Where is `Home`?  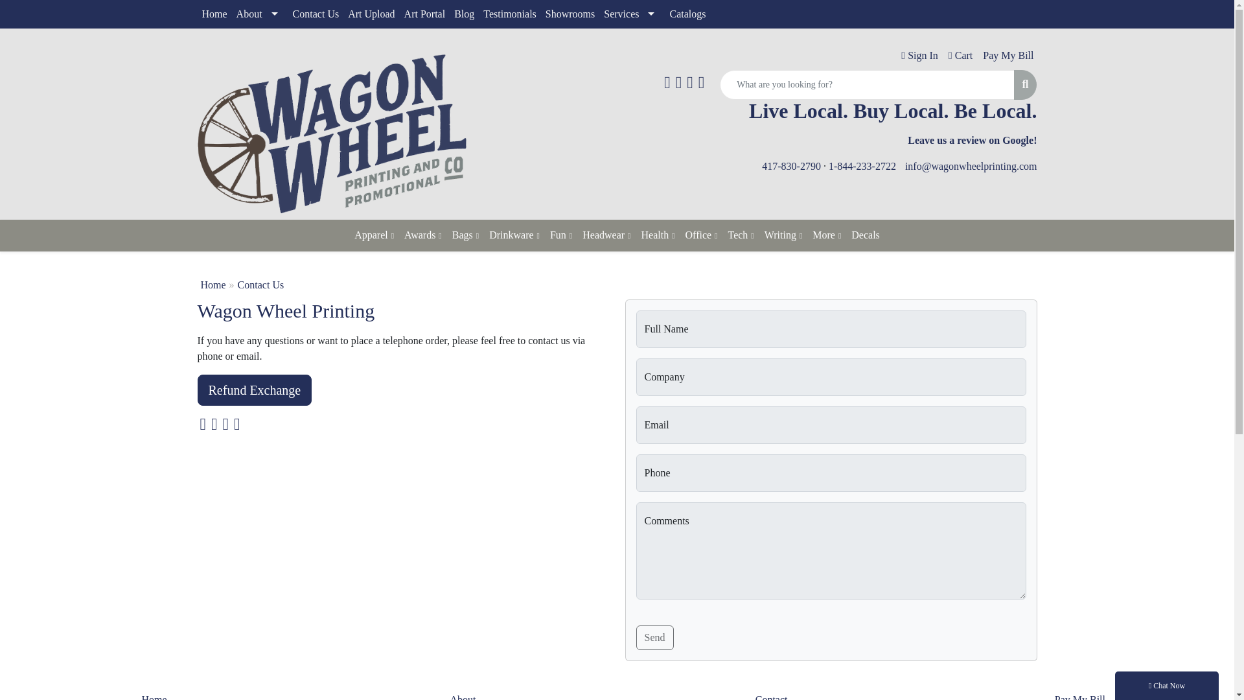
Home is located at coordinates (214, 14).